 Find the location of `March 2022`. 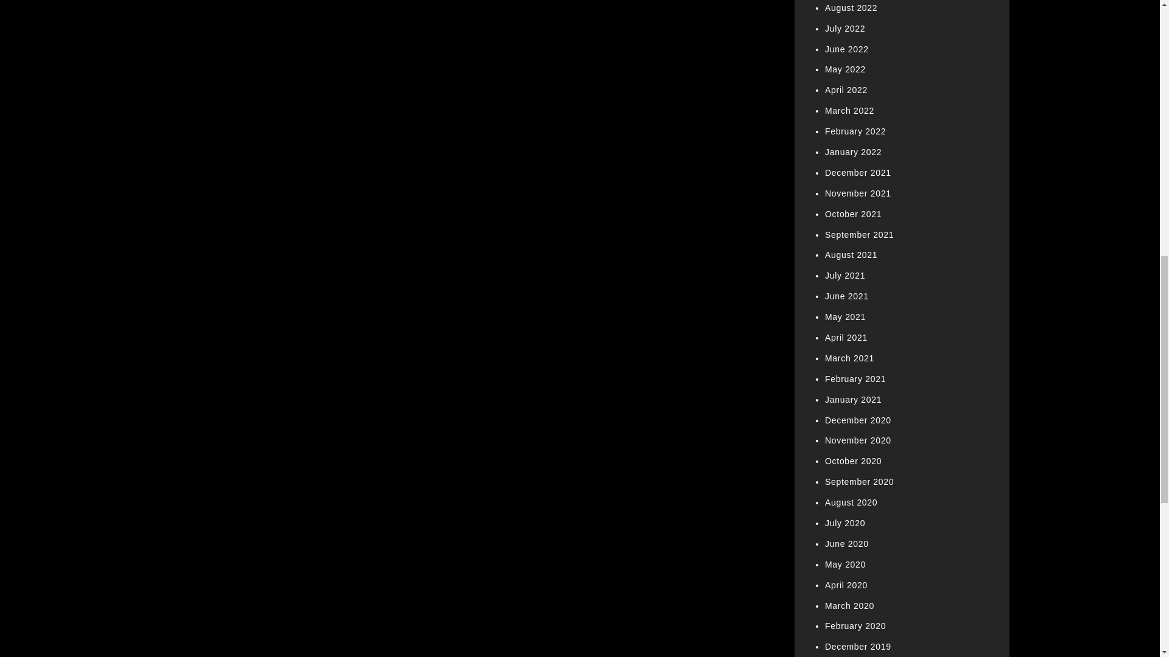

March 2022 is located at coordinates (850, 111).